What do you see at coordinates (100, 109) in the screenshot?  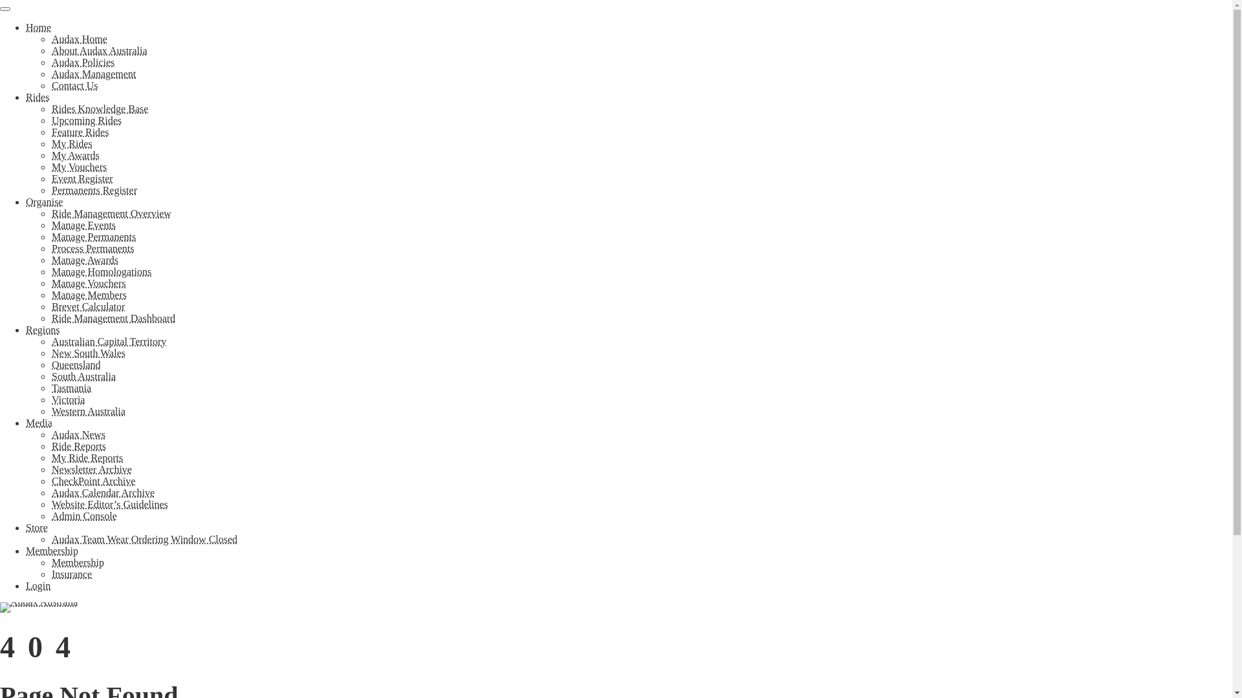 I see `Rides Knowledge Base` at bounding box center [100, 109].